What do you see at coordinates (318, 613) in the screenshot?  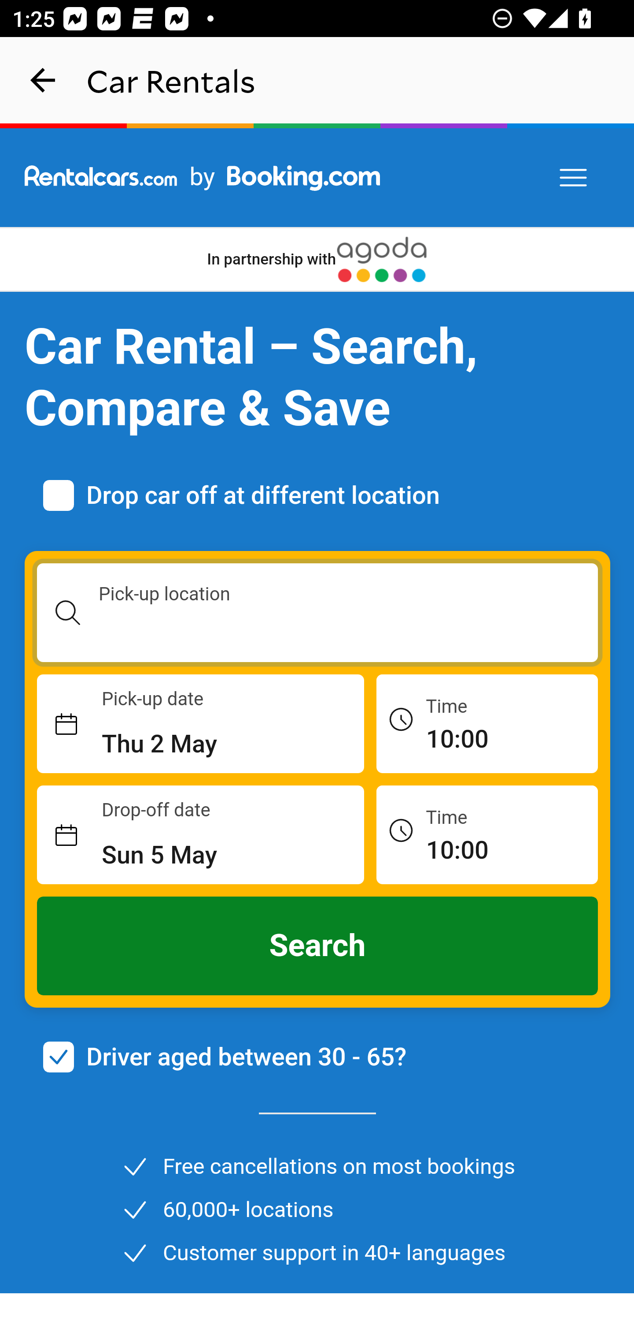 I see `Pick-up location` at bounding box center [318, 613].